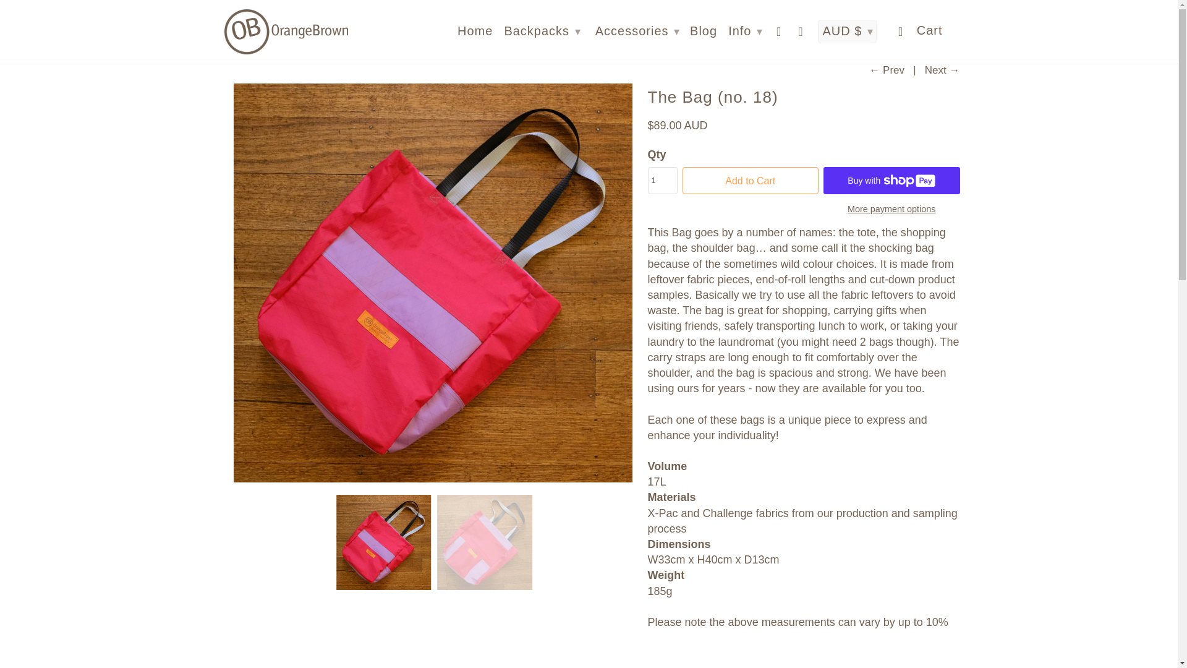  I want to click on OrangeBrown, so click(237, 22).